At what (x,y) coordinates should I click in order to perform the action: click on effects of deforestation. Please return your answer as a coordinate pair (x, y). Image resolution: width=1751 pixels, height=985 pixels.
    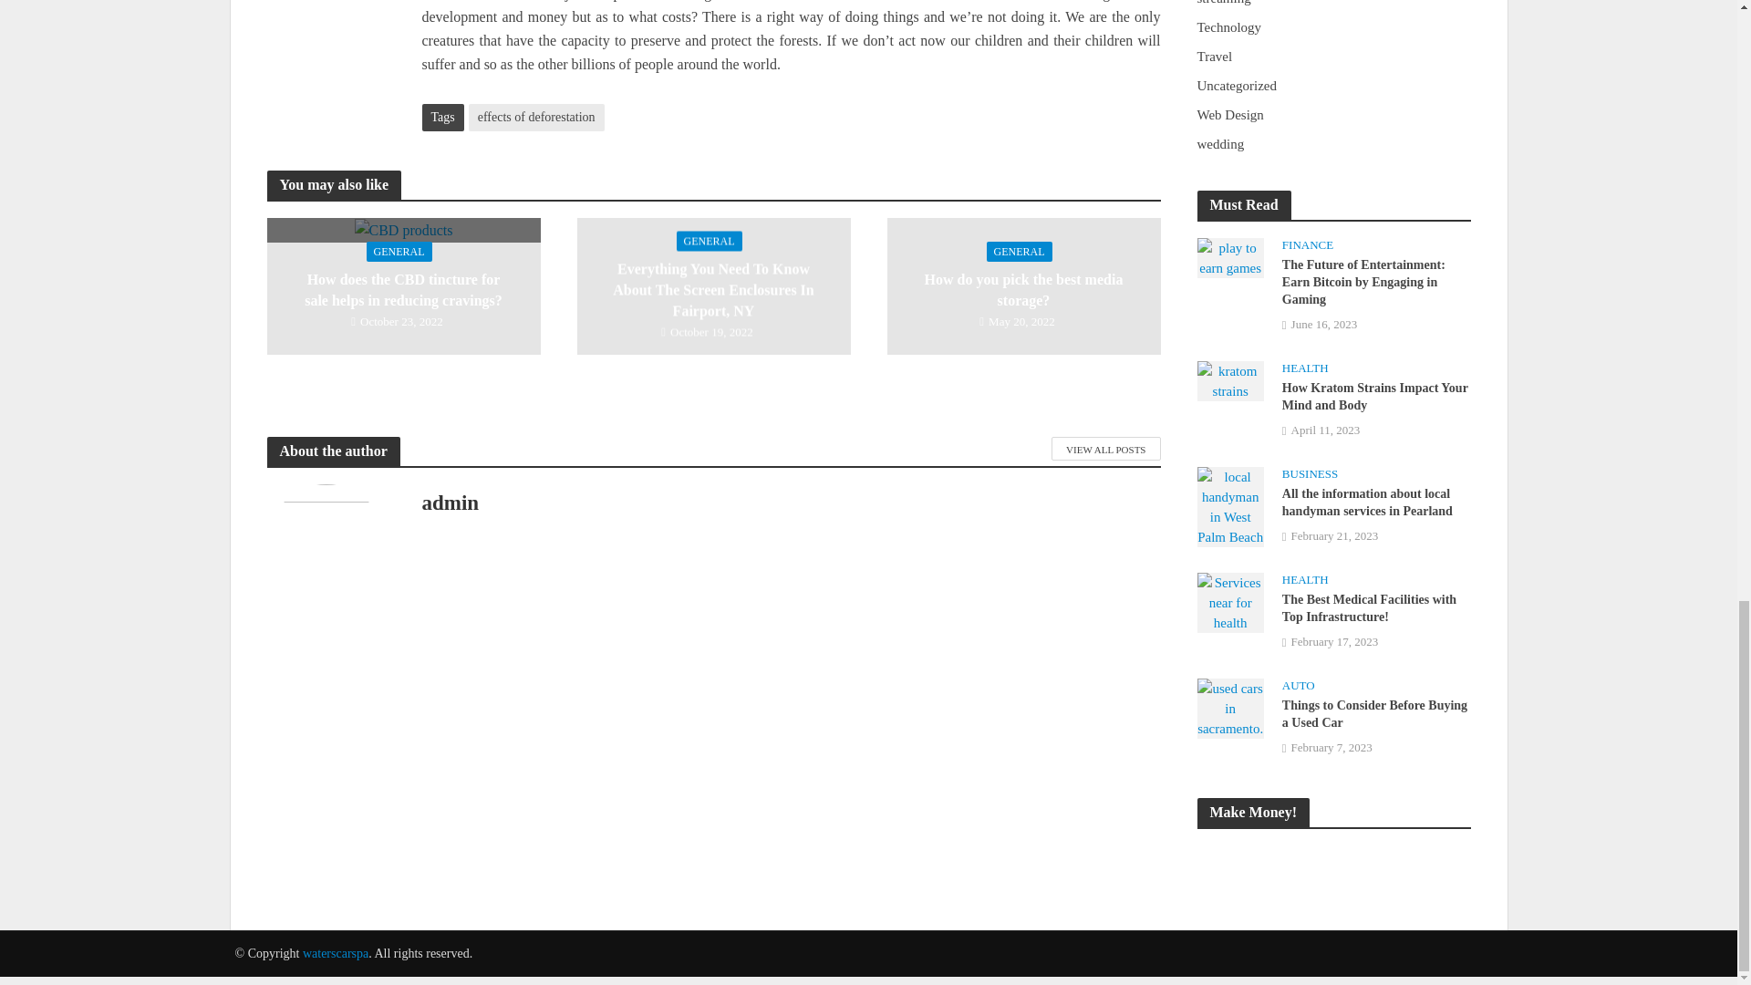
    Looking at the image, I should click on (536, 117).